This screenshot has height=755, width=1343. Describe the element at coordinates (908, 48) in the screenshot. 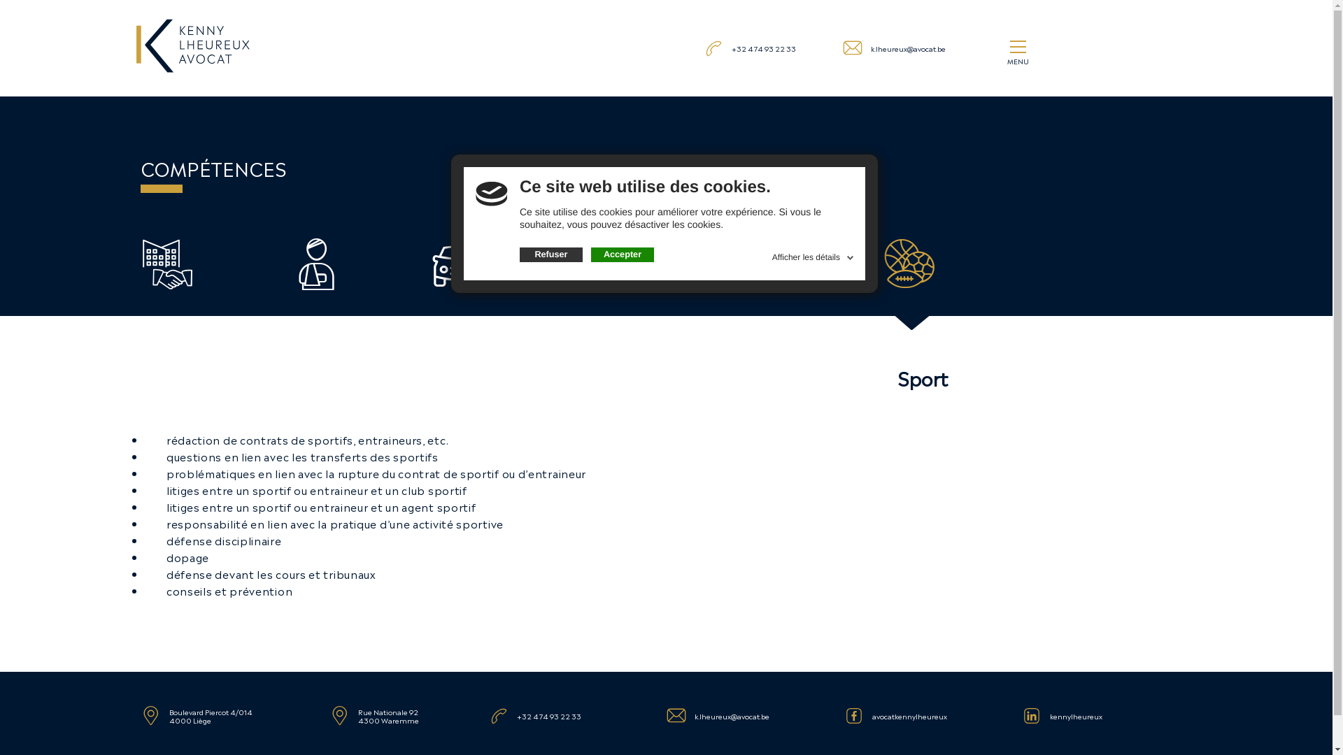

I see `k.lheureux@avocat.be` at that location.